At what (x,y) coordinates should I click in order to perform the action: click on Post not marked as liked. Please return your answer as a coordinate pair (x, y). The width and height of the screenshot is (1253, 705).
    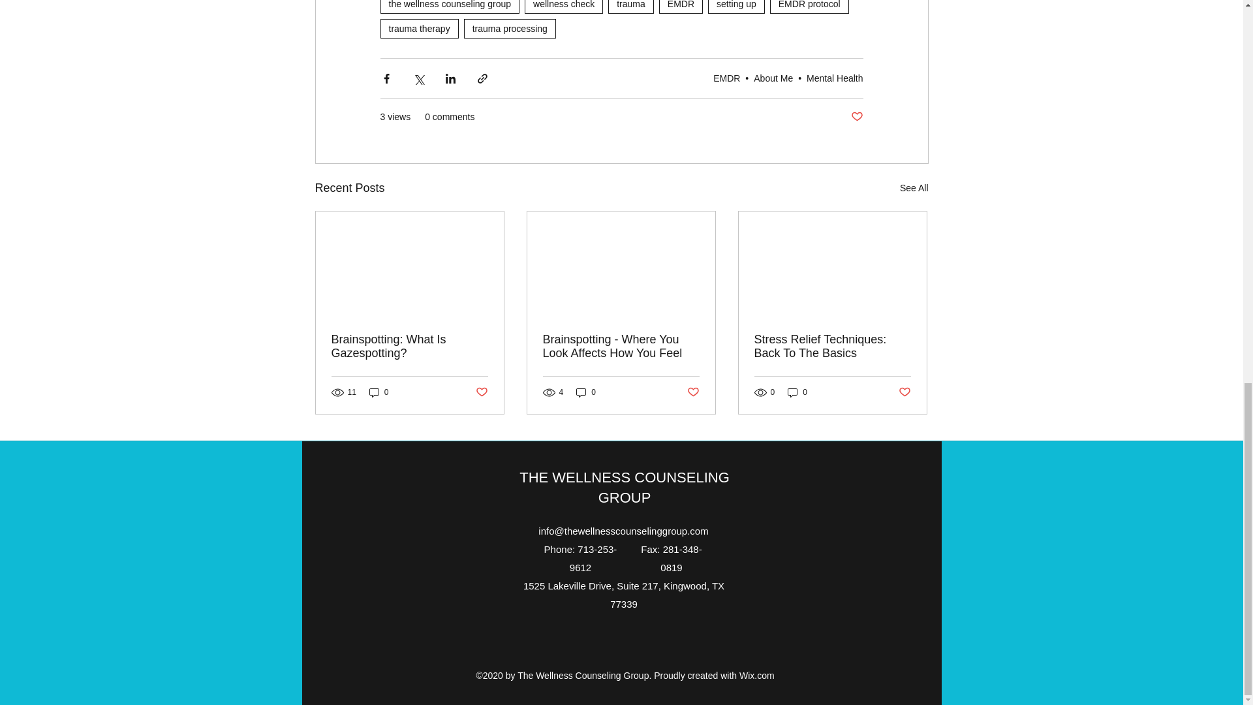
    Looking at the image, I should click on (693, 392).